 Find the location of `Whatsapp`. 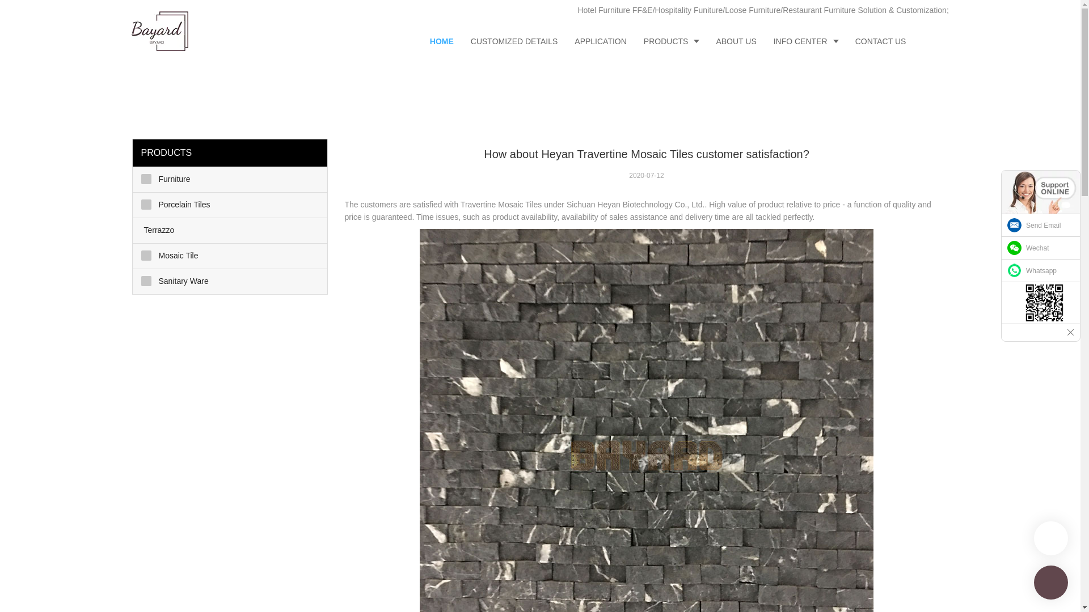

Whatsapp is located at coordinates (1041, 270).